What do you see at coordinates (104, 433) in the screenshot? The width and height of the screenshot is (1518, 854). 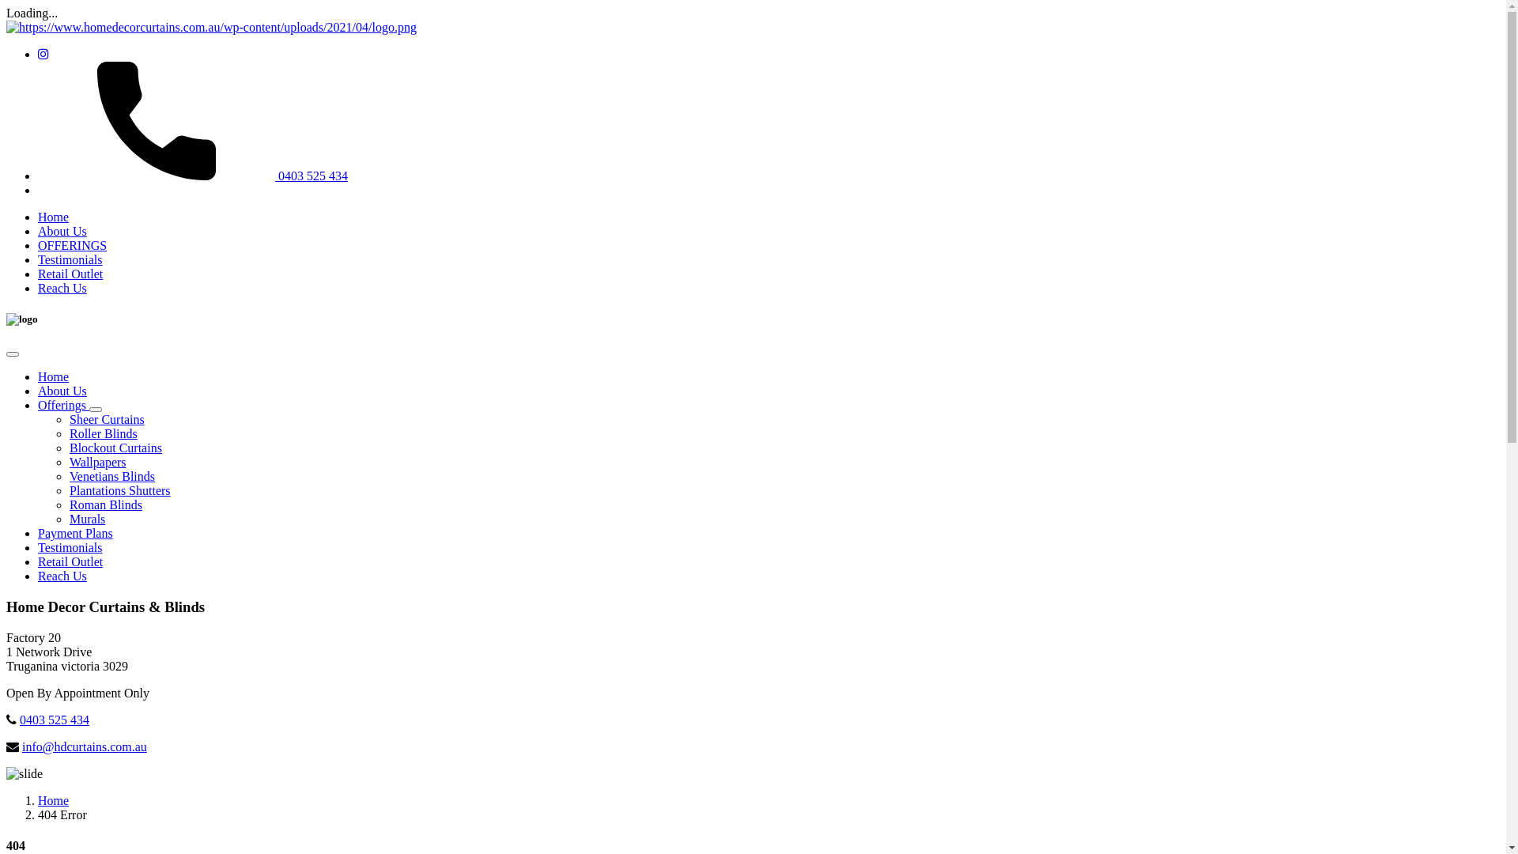 I see `Roller Blinds` at bounding box center [104, 433].